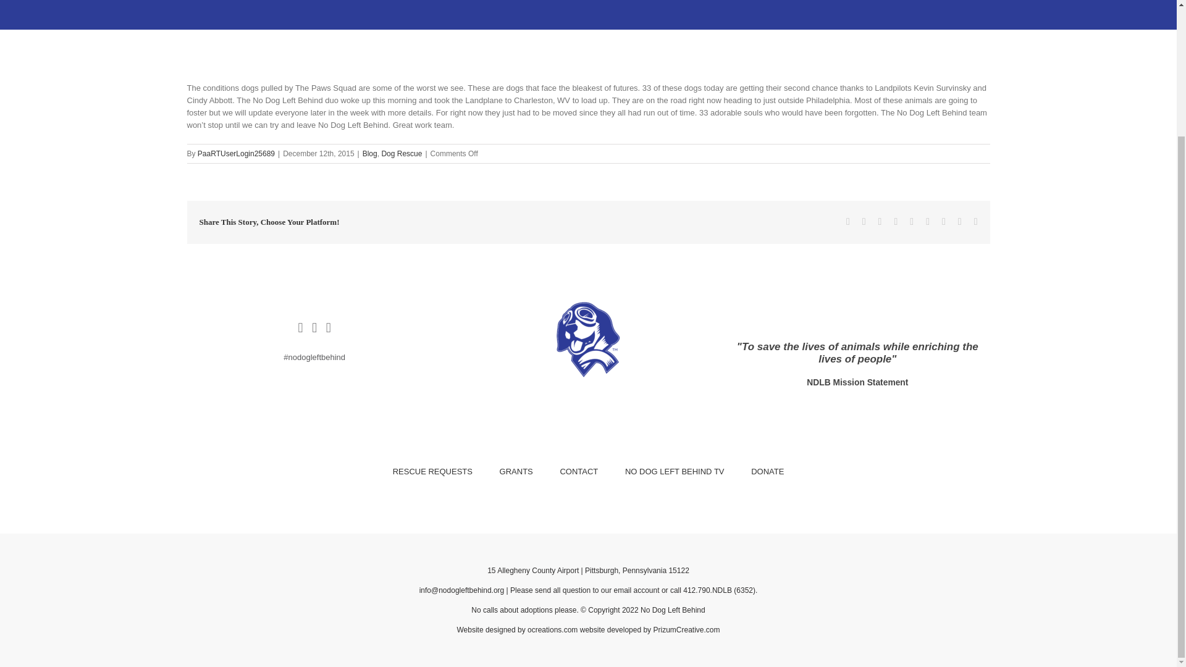 The height and width of the screenshot is (667, 1186). What do you see at coordinates (767, 472) in the screenshot?
I see `DONATE` at bounding box center [767, 472].